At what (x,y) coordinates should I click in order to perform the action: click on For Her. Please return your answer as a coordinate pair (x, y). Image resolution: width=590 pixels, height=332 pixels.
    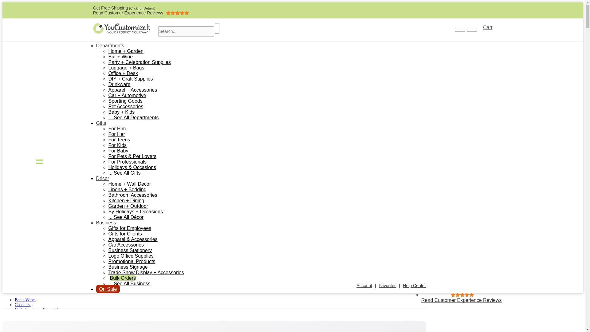
    Looking at the image, I should click on (124, 173).